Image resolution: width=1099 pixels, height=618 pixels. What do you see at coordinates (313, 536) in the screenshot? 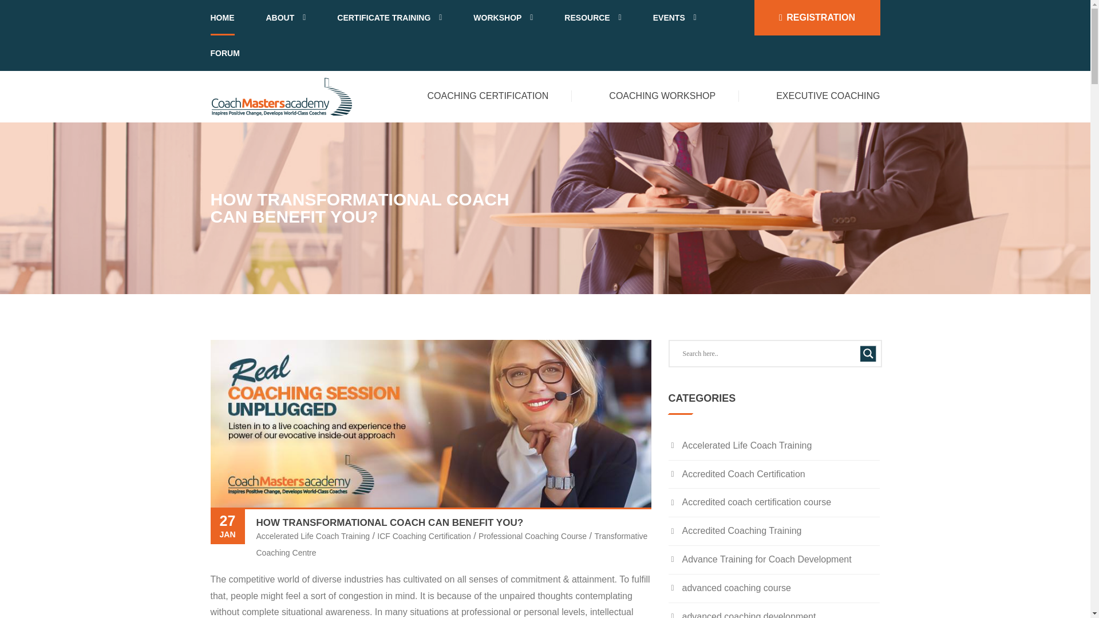
I see `Accelerated Life Coach Training` at bounding box center [313, 536].